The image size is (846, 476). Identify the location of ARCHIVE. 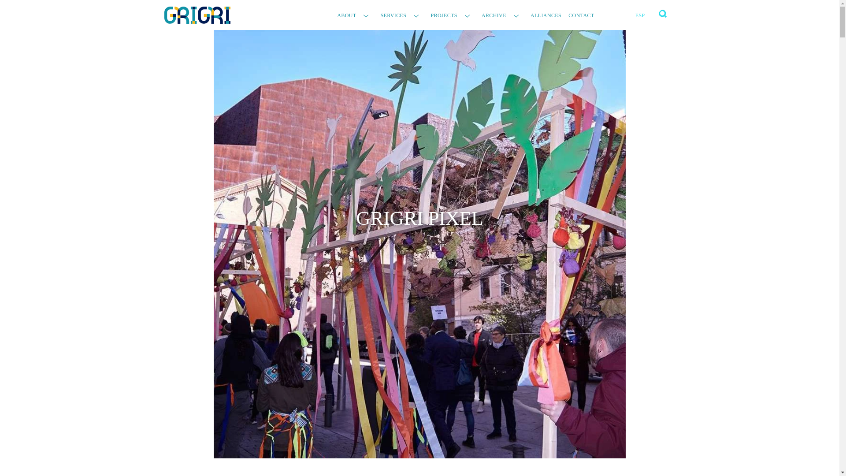
(502, 15).